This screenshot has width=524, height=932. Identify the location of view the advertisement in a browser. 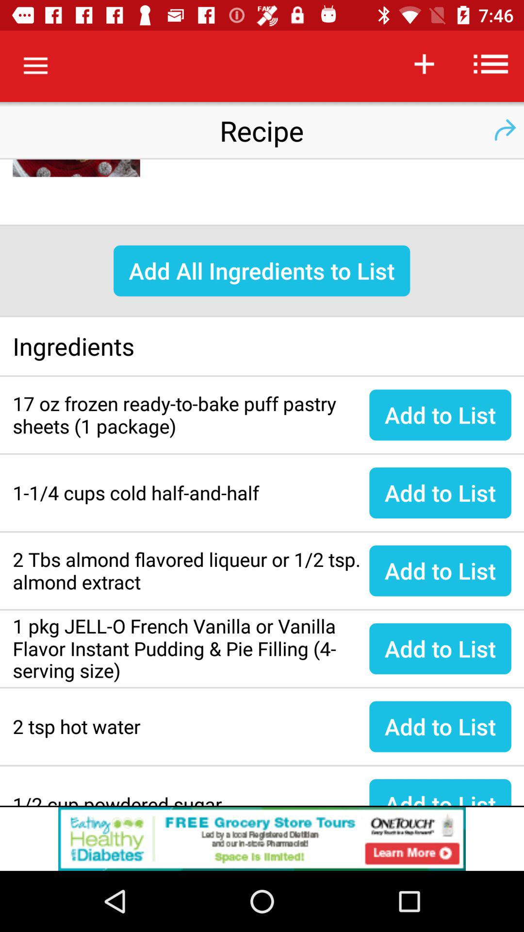
(262, 839).